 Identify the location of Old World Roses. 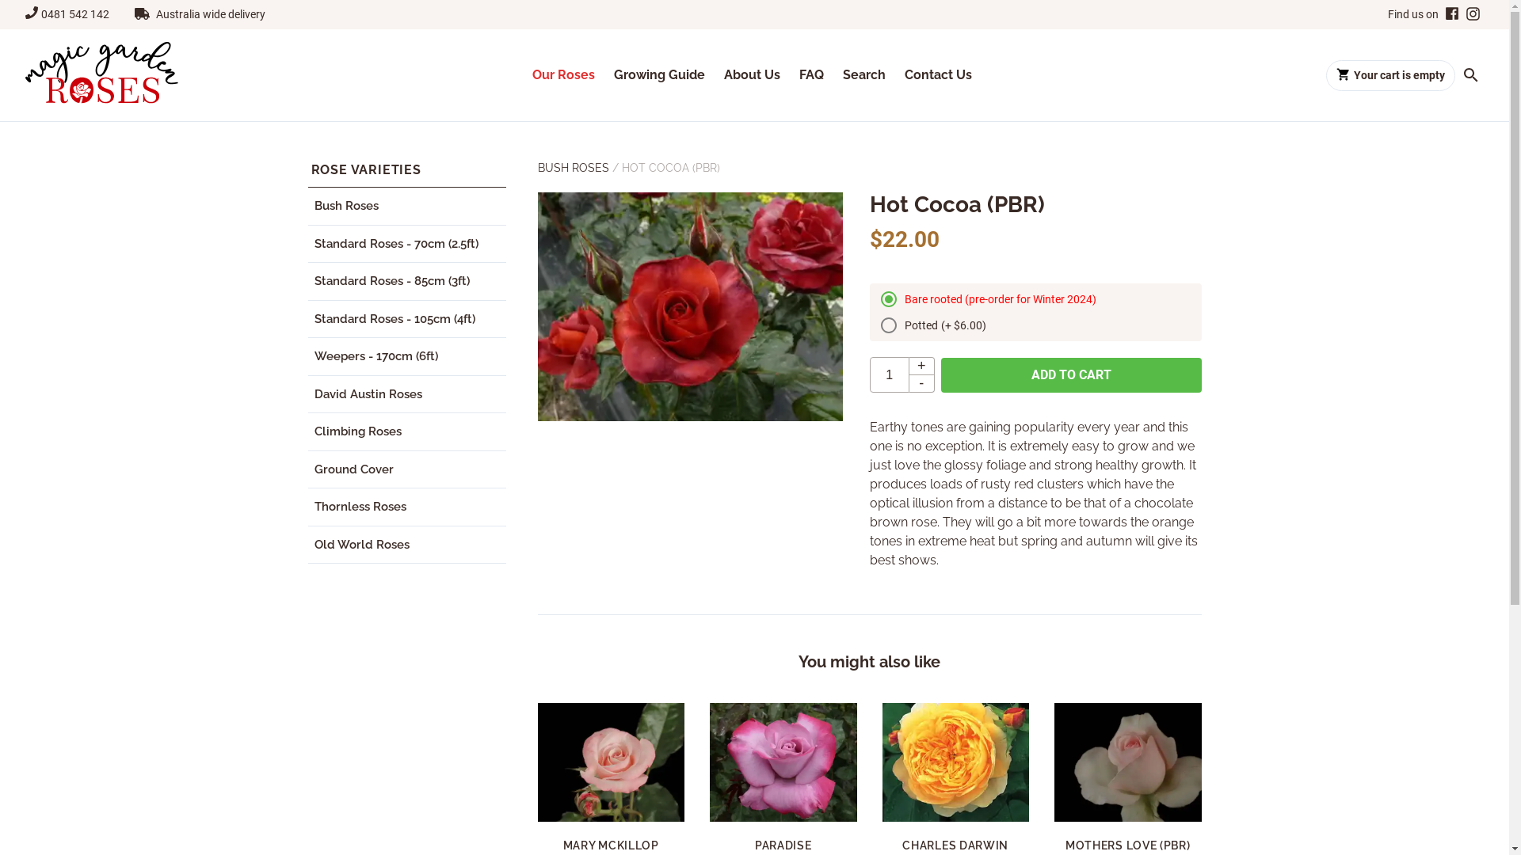
(406, 545).